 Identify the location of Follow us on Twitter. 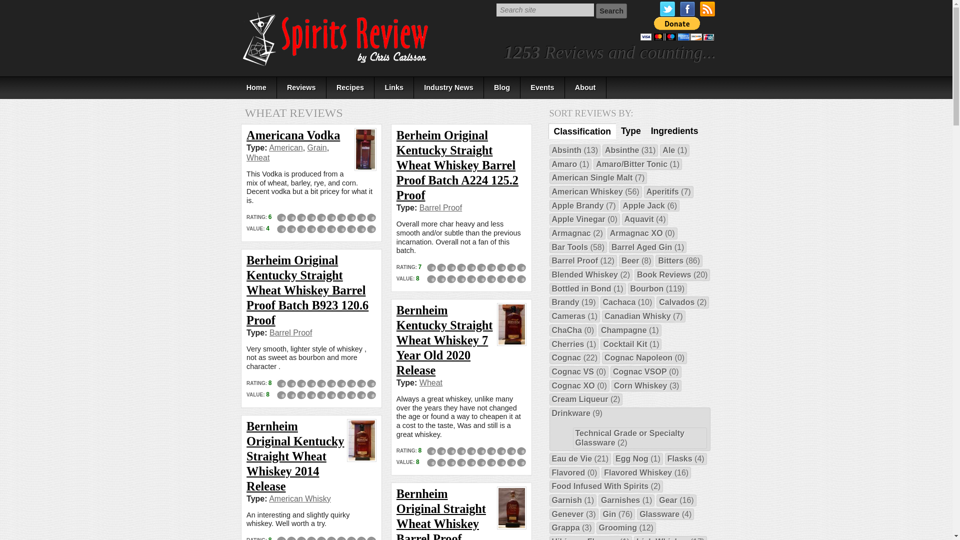
(667, 9).